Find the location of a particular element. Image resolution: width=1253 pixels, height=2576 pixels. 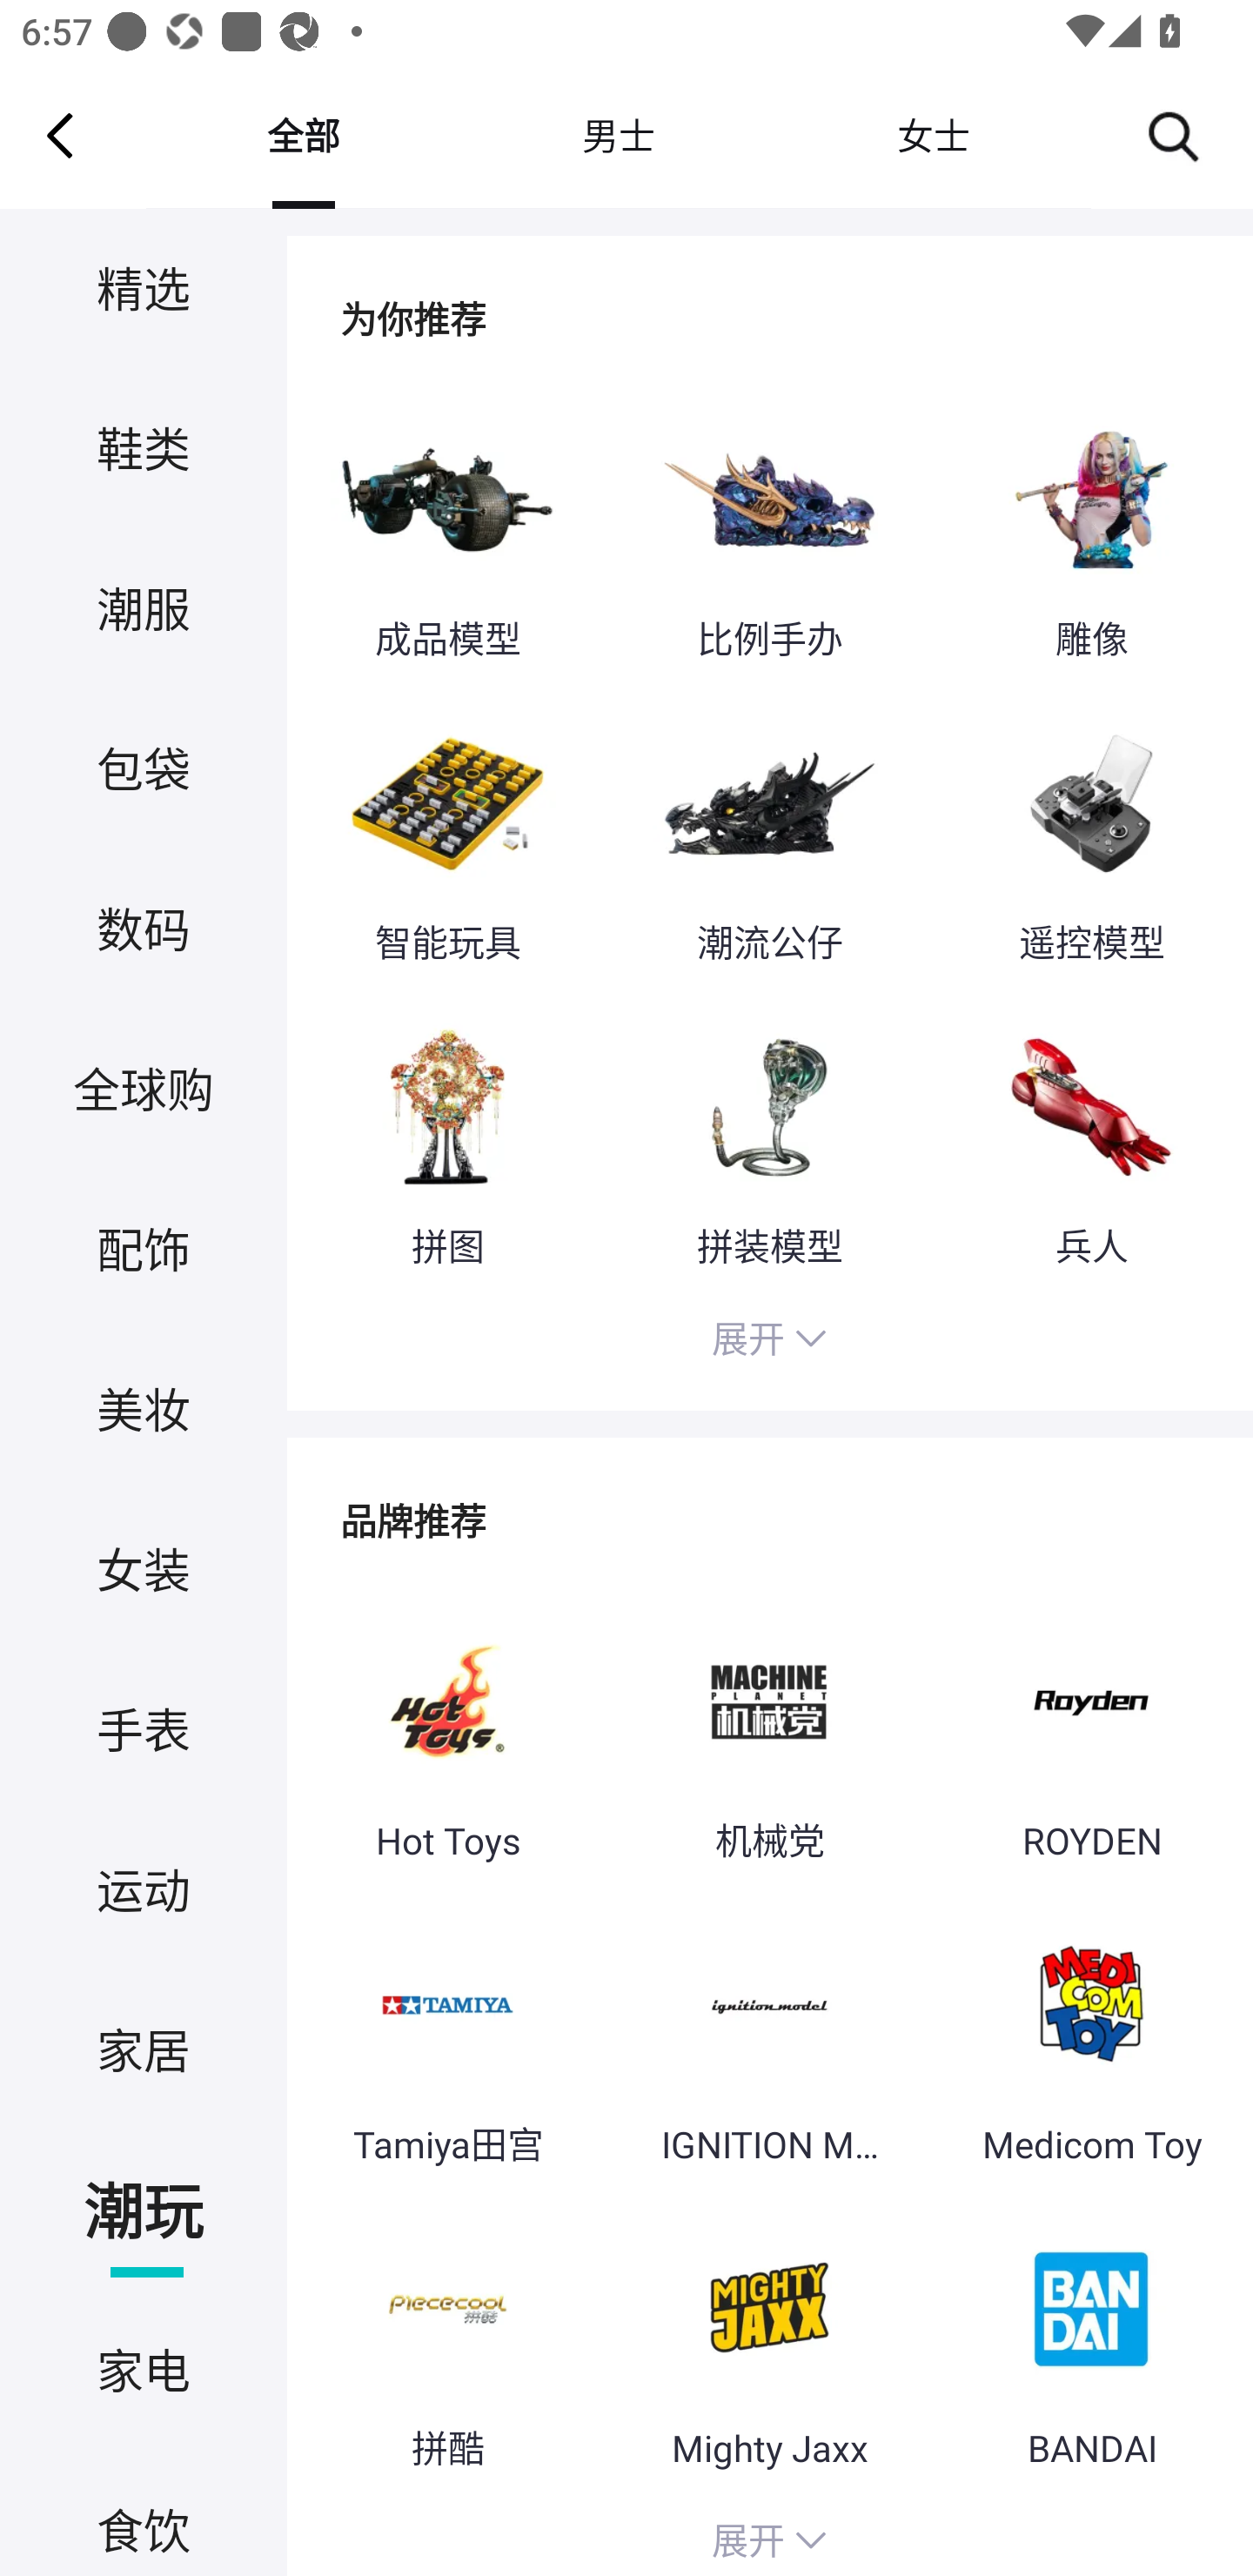

Navigate up is located at coordinates (60, 135).